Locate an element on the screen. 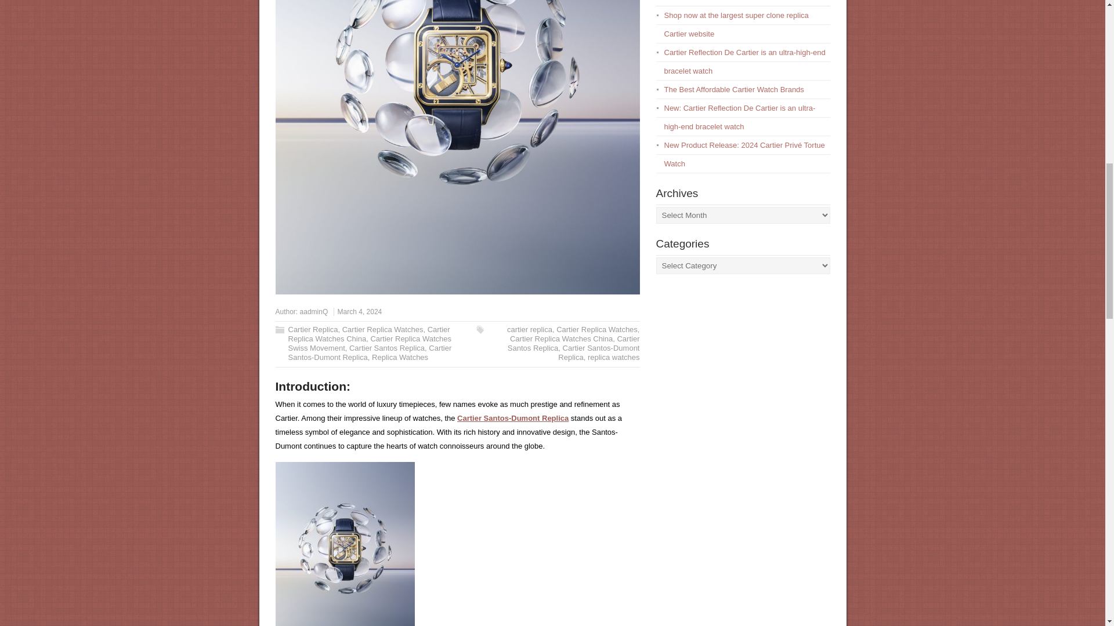  Posts by aadminQ is located at coordinates (314, 312).